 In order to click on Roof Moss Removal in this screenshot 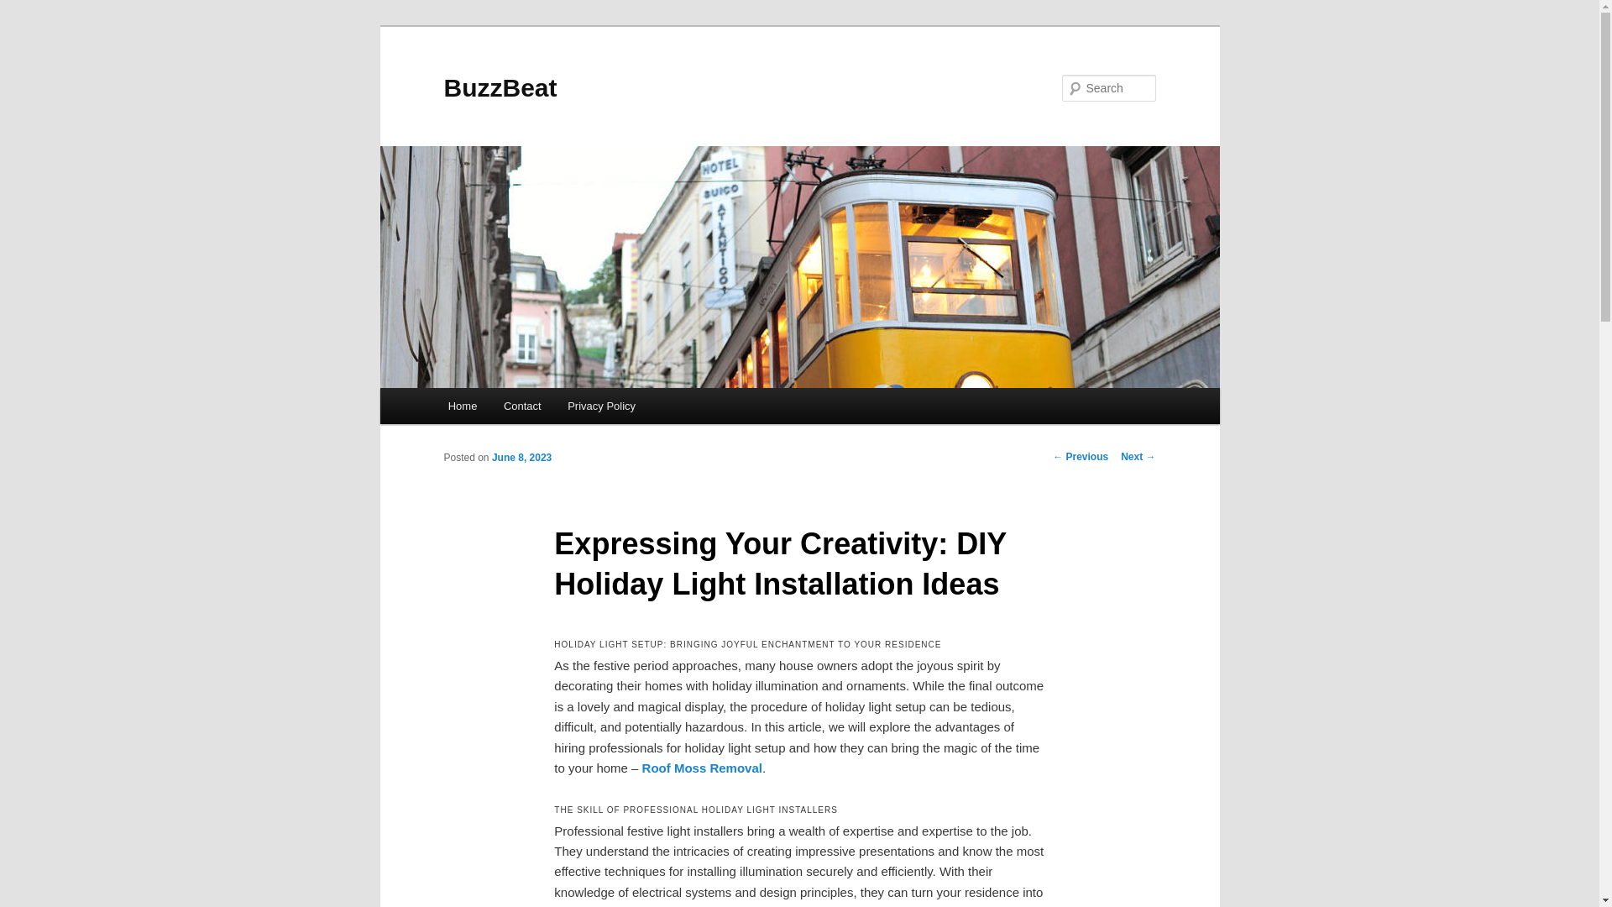, I will do `click(702, 768)`.